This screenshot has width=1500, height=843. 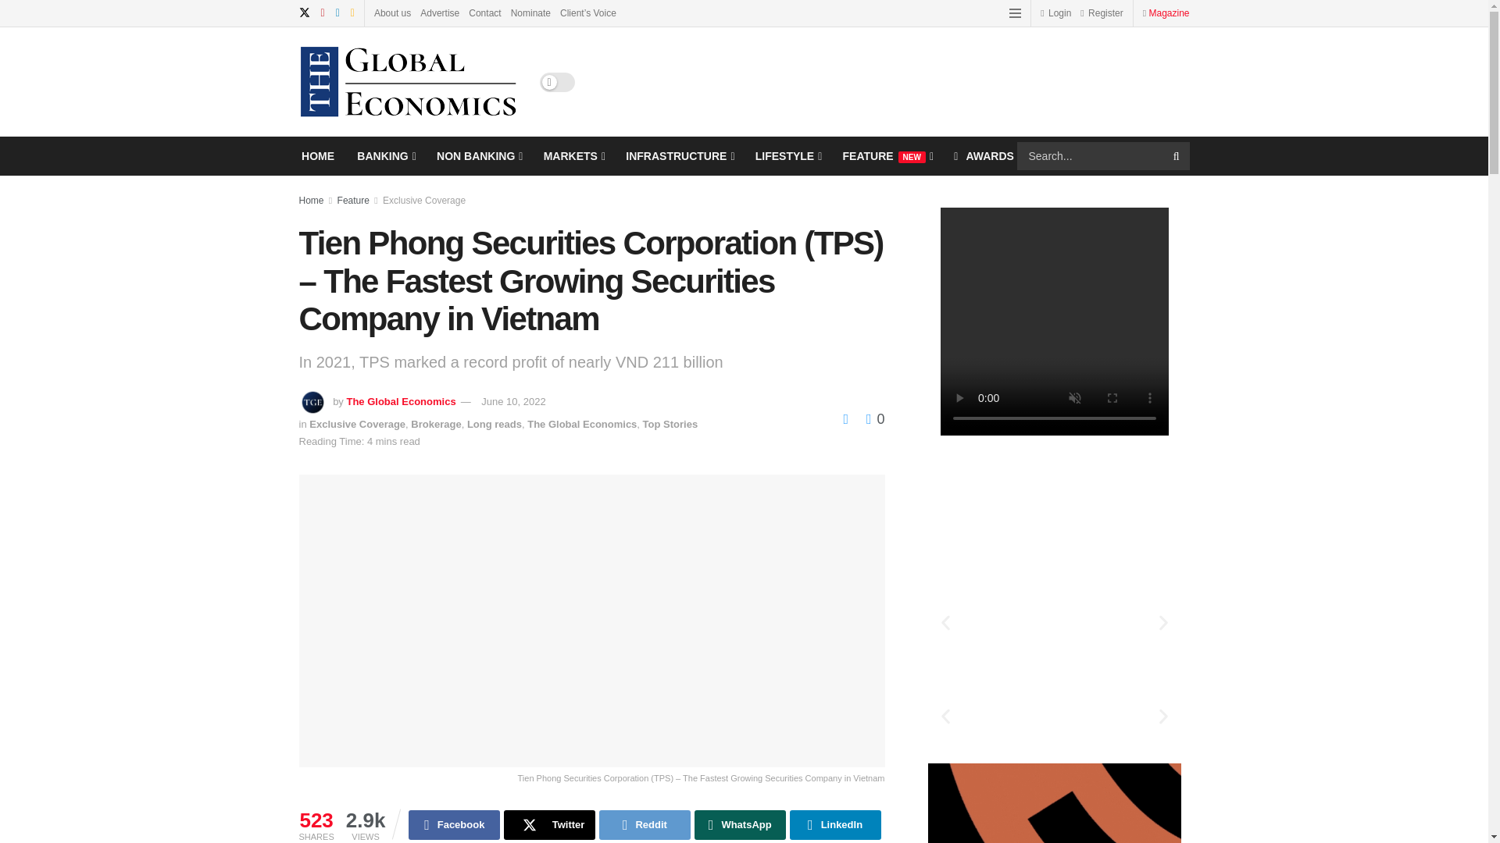 What do you see at coordinates (1101, 12) in the screenshot?
I see `Register` at bounding box center [1101, 12].